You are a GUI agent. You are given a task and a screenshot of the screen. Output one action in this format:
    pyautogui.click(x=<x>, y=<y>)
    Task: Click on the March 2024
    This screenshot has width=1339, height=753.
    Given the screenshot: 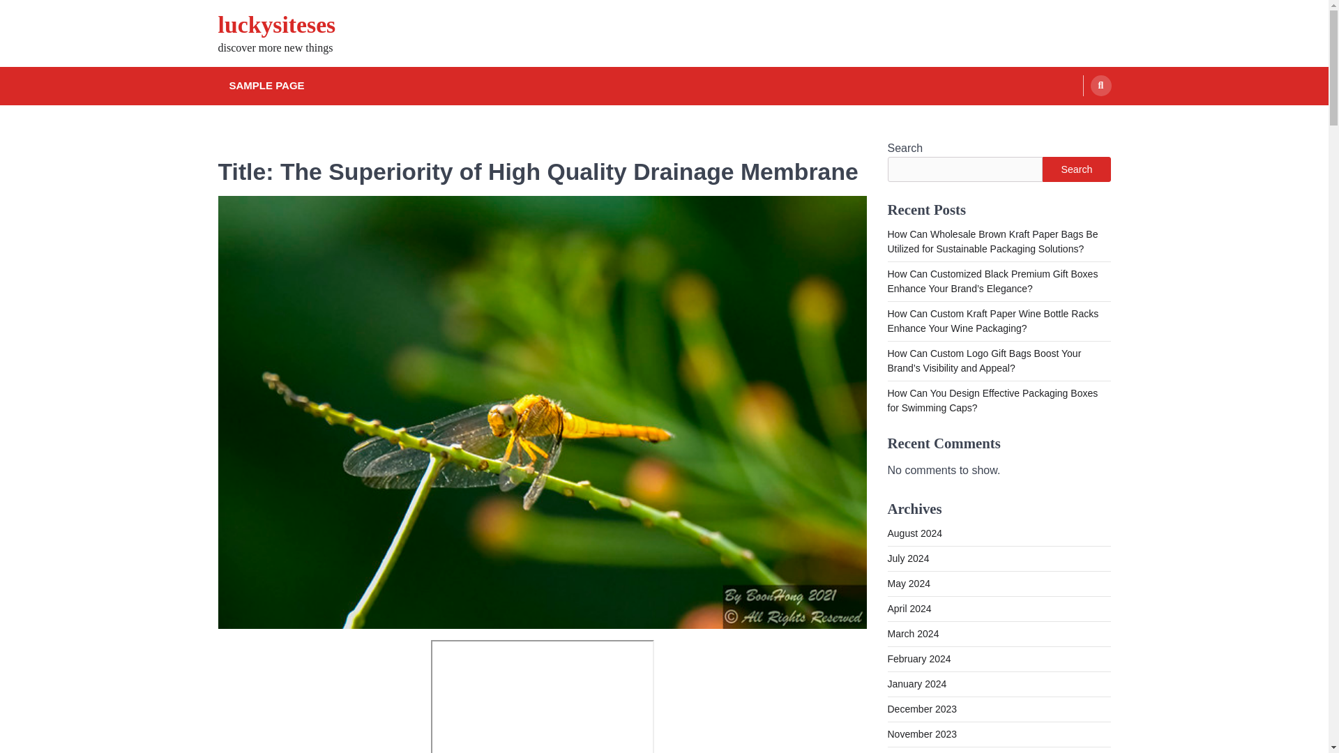 What is the action you would take?
    pyautogui.click(x=912, y=633)
    